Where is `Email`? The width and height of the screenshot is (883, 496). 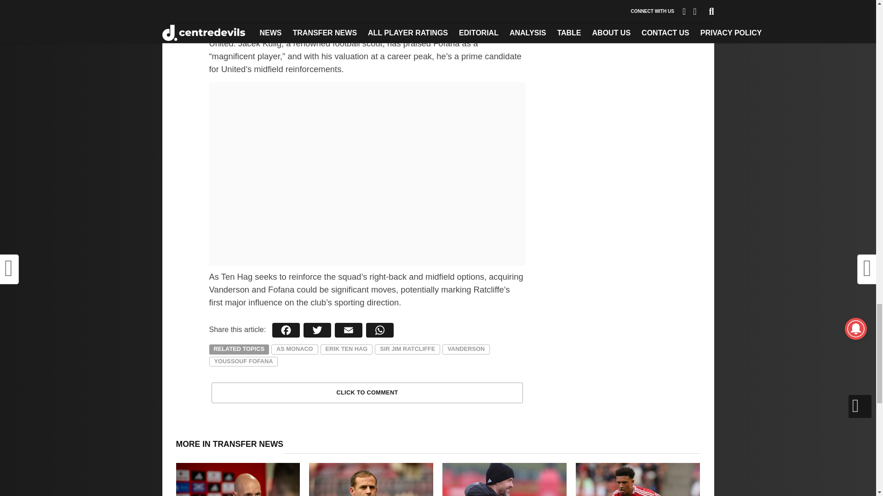 Email is located at coordinates (348, 330).